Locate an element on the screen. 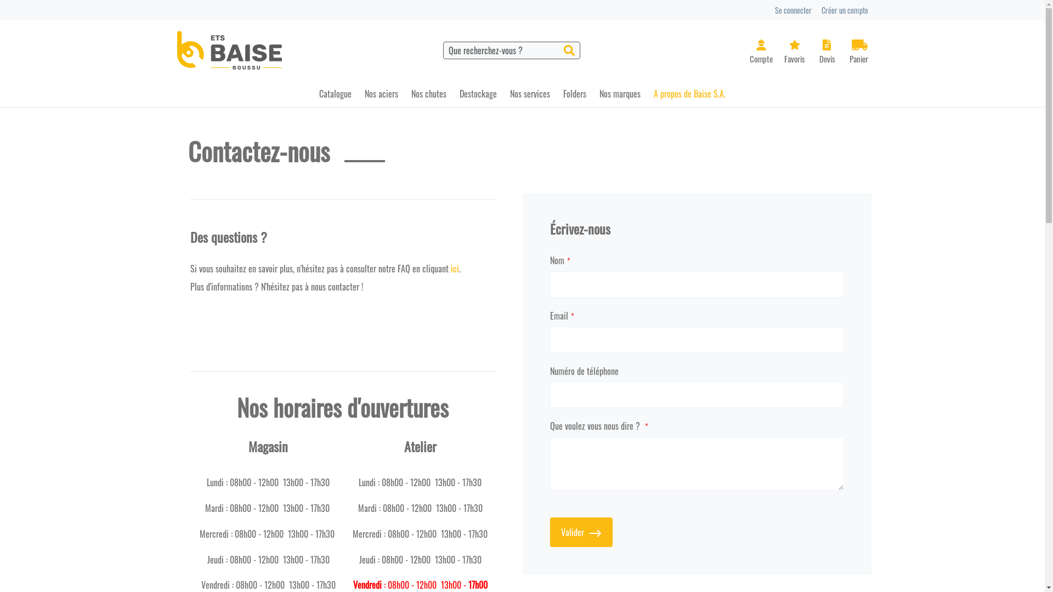 The image size is (1053, 592). A propos de Baise S.A. is located at coordinates (690, 94).